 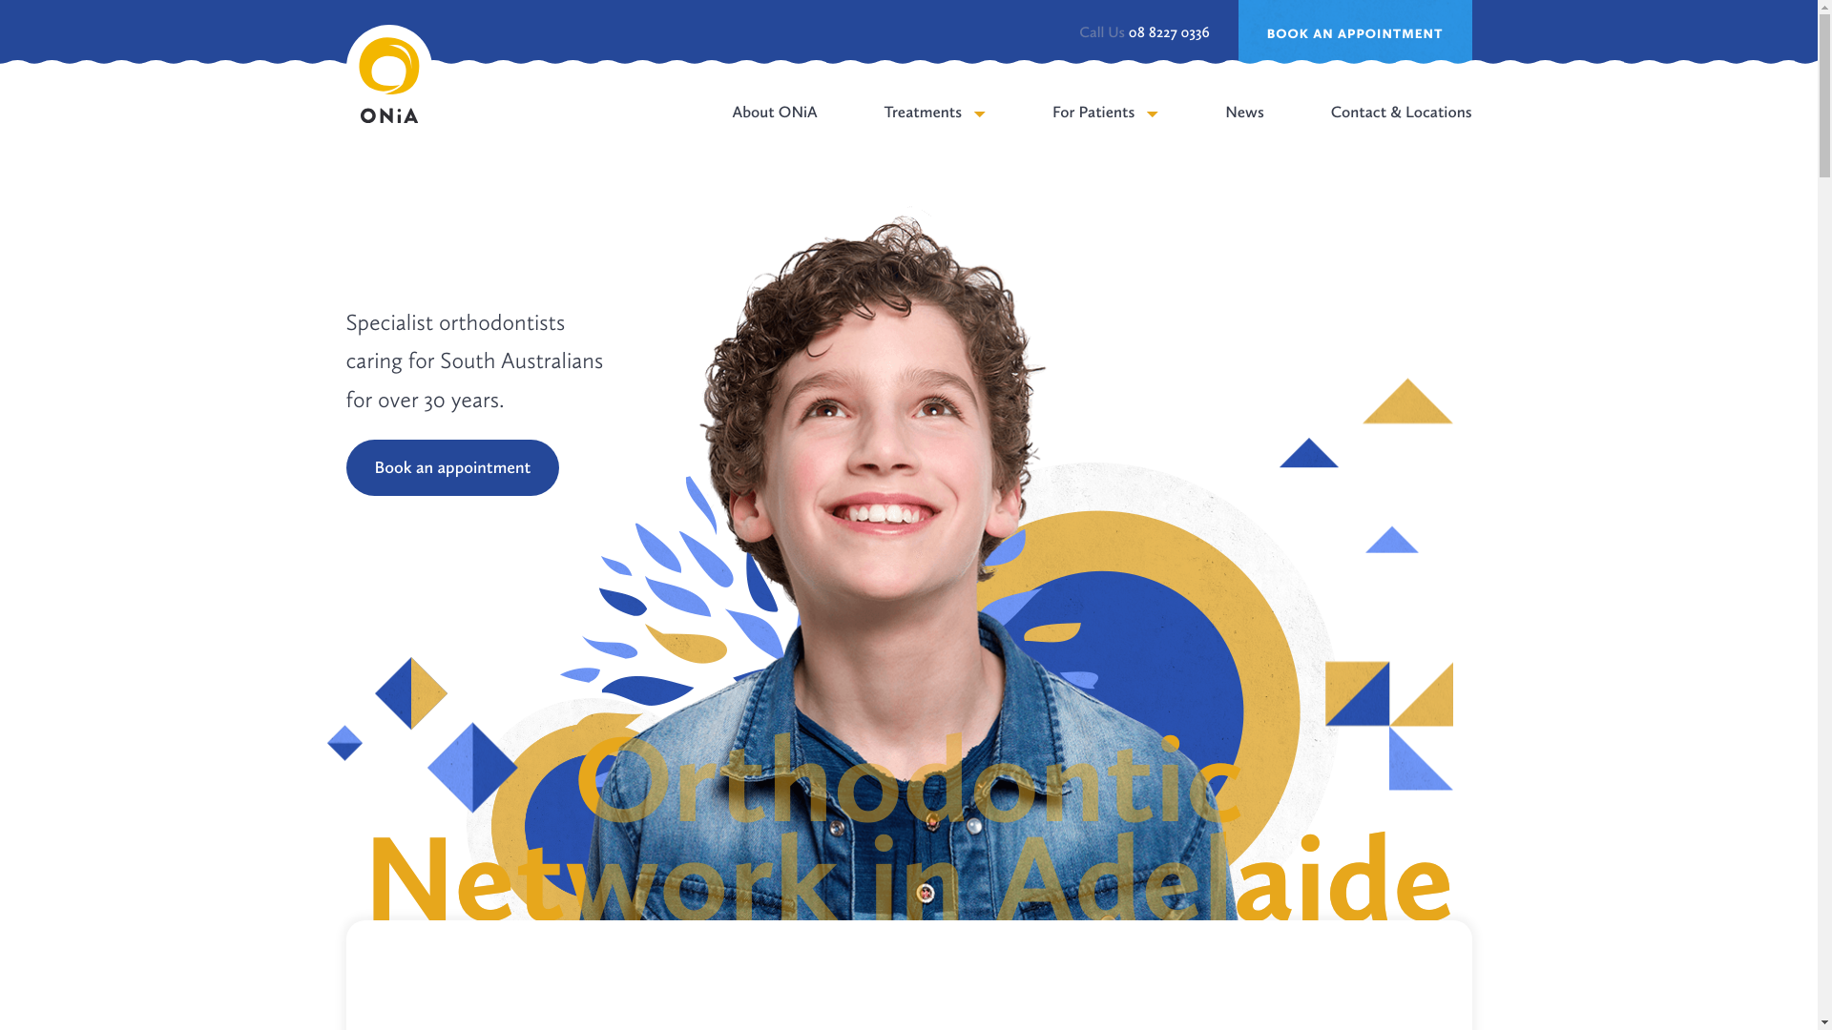 What do you see at coordinates (775, 130) in the screenshot?
I see `About ONiA` at bounding box center [775, 130].